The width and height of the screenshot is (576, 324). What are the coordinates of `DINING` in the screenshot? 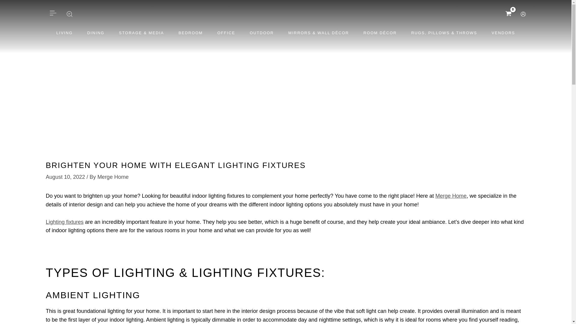 It's located at (96, 33).